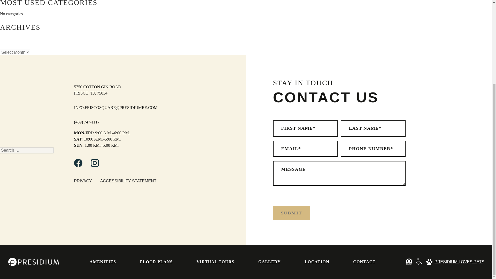  Describe the element at coordinates (269, 262) in the screenshot. I see `GALLERY` at that location.